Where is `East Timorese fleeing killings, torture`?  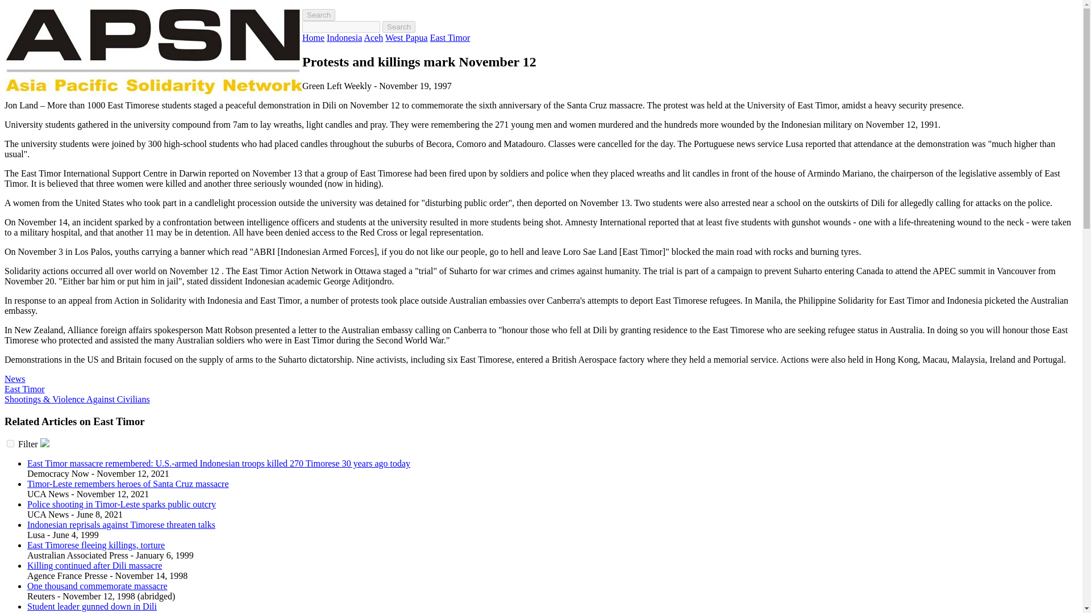 East Timorese fleeing killings, torture is located at coordinates (95, 545).